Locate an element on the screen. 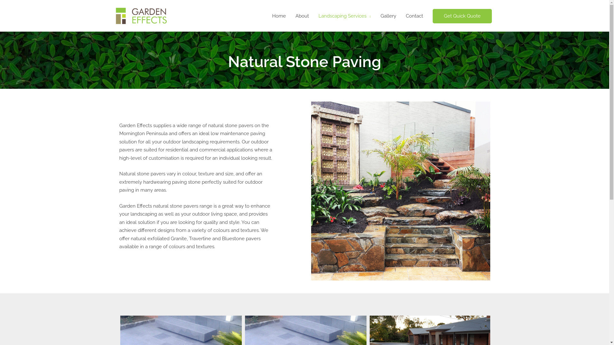 This screenshot has width=614, height=345. Contact is located at coordinates (414, 16).